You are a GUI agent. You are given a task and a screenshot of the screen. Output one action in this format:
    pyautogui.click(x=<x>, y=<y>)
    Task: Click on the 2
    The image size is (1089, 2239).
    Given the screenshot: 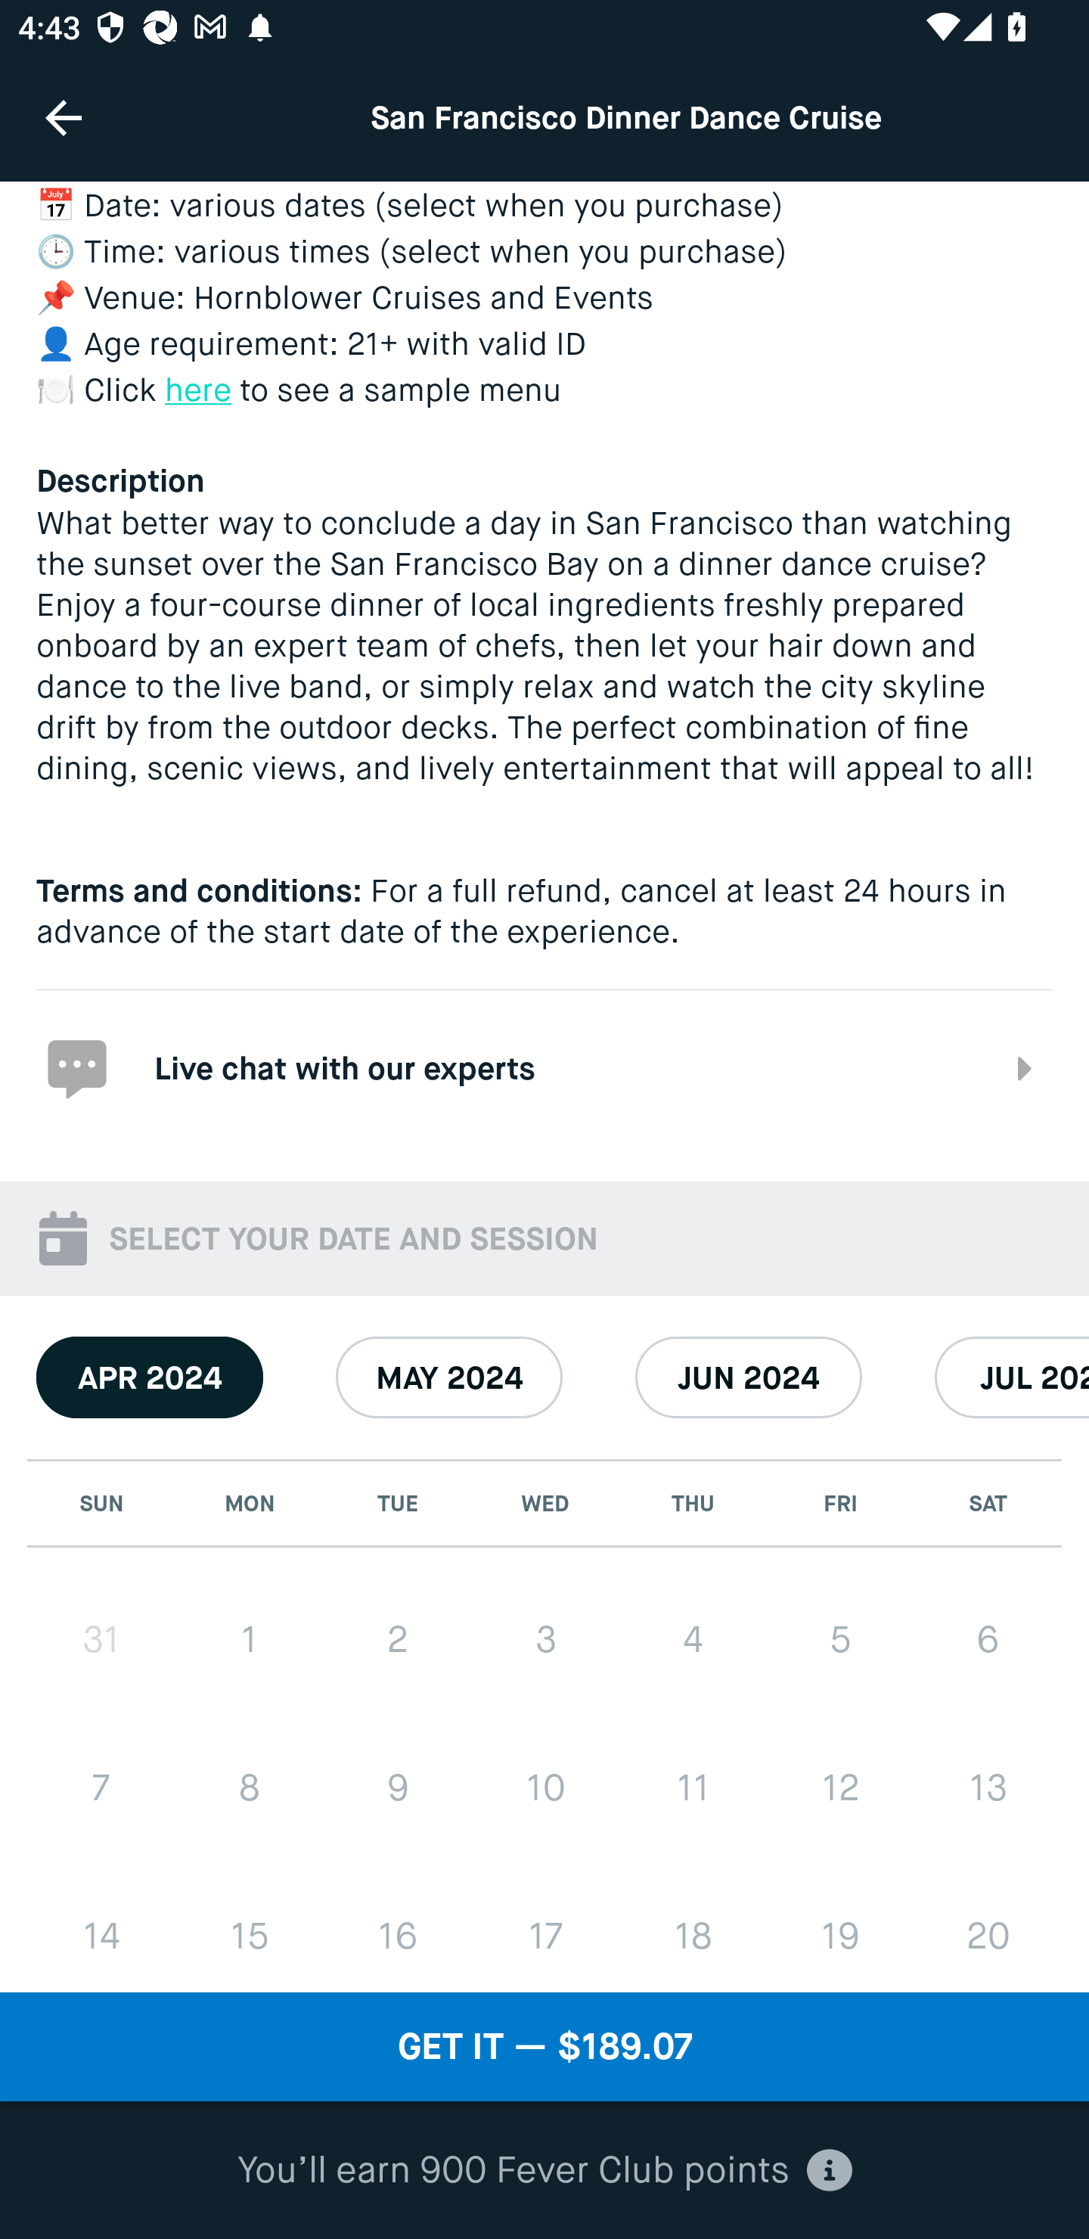 What is the action you would take?
    pyautogui.click(x=398, y=1638)
    